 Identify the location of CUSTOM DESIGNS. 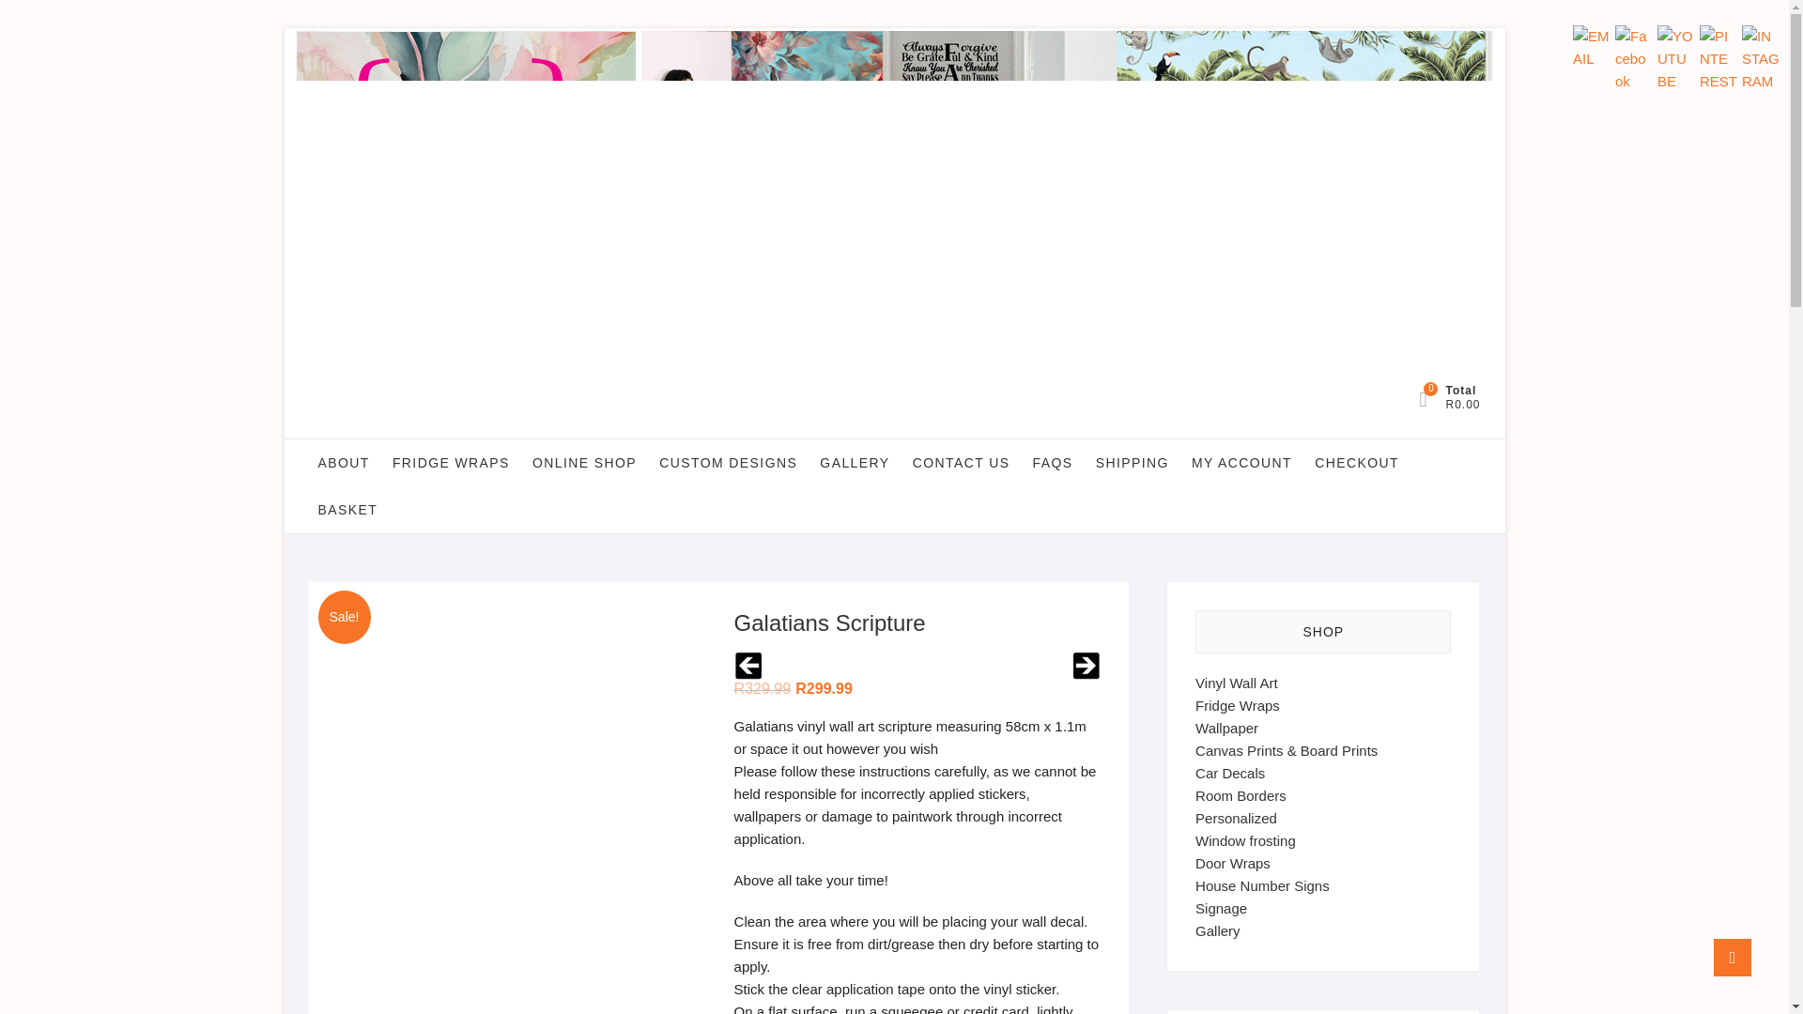
(727, 462).